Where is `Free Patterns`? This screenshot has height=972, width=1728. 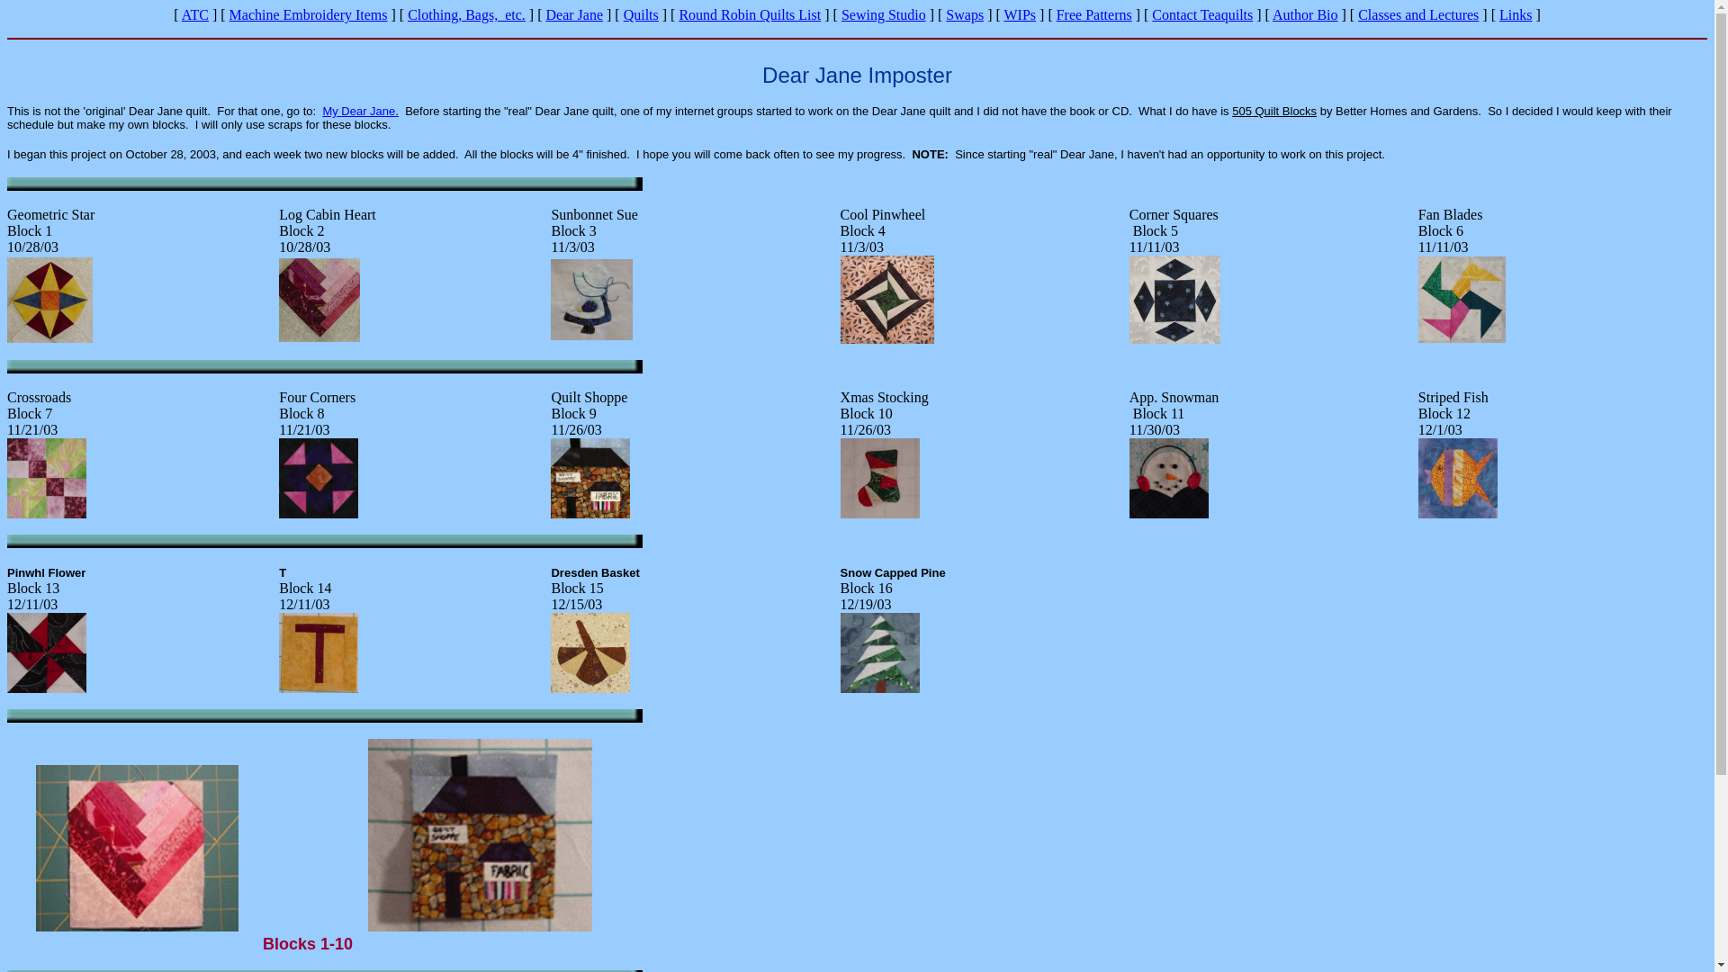 Free Patterns is located at coordinates (1093, 14).